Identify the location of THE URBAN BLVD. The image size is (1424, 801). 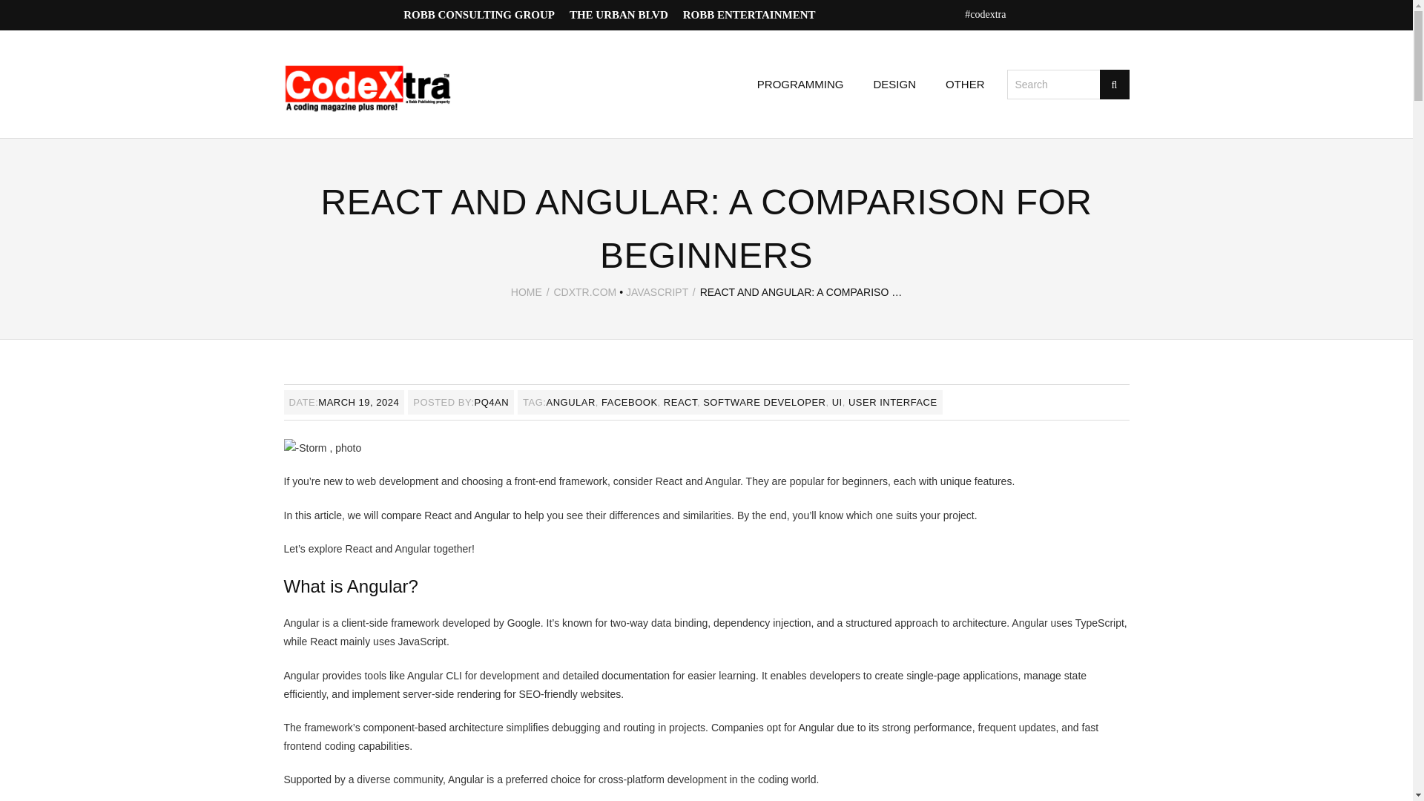
(619, 15).